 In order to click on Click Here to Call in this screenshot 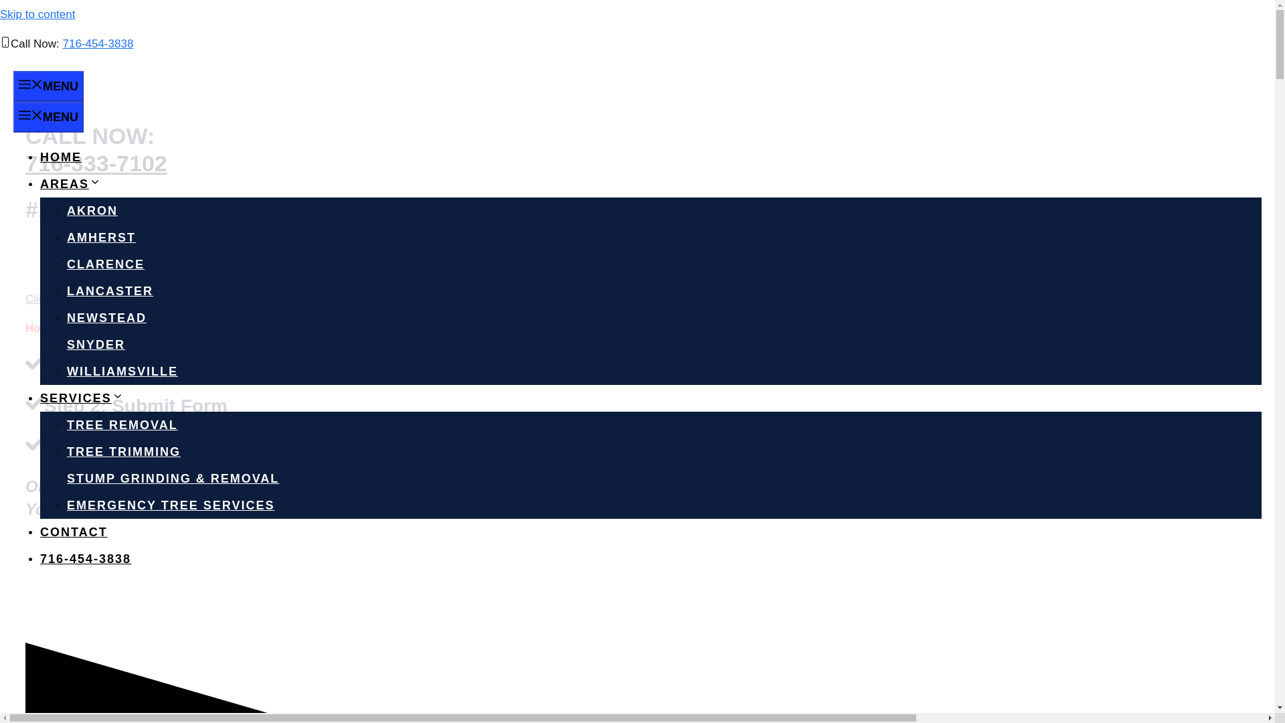, I will do `click(69, 299)`.